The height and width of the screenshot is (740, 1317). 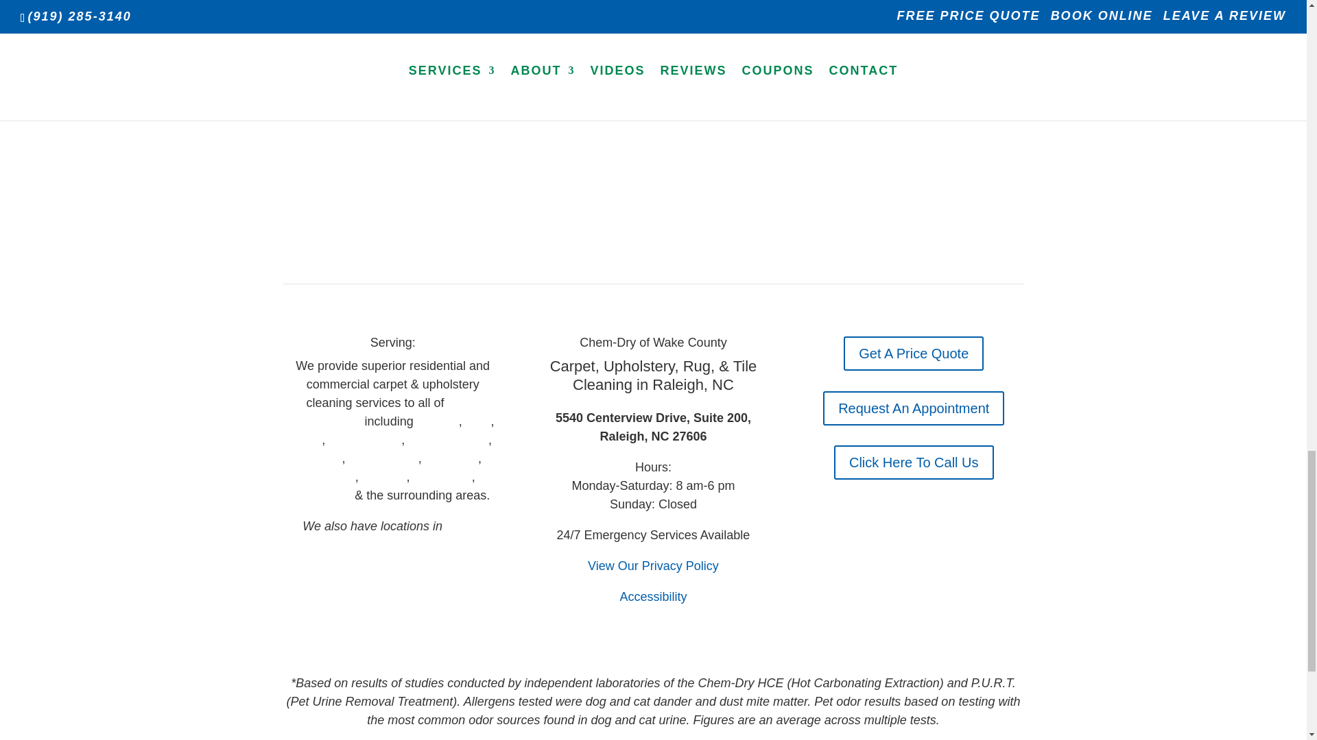 What do you see at coordinates (383, 458) in the screenshot?
I see `Wake Forest` at bounding box center [383, 458].